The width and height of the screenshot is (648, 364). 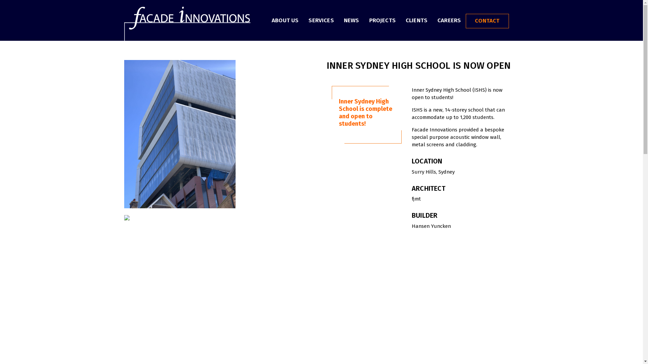 I want to click on PROJECTS, so click(x=382, y=20).